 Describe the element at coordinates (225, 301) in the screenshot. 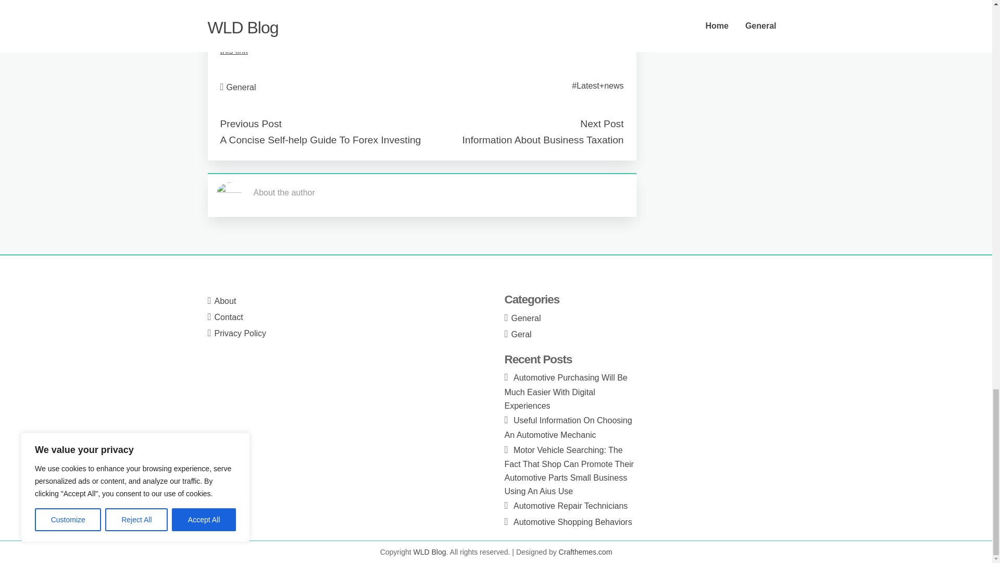

I see `About` at that location.